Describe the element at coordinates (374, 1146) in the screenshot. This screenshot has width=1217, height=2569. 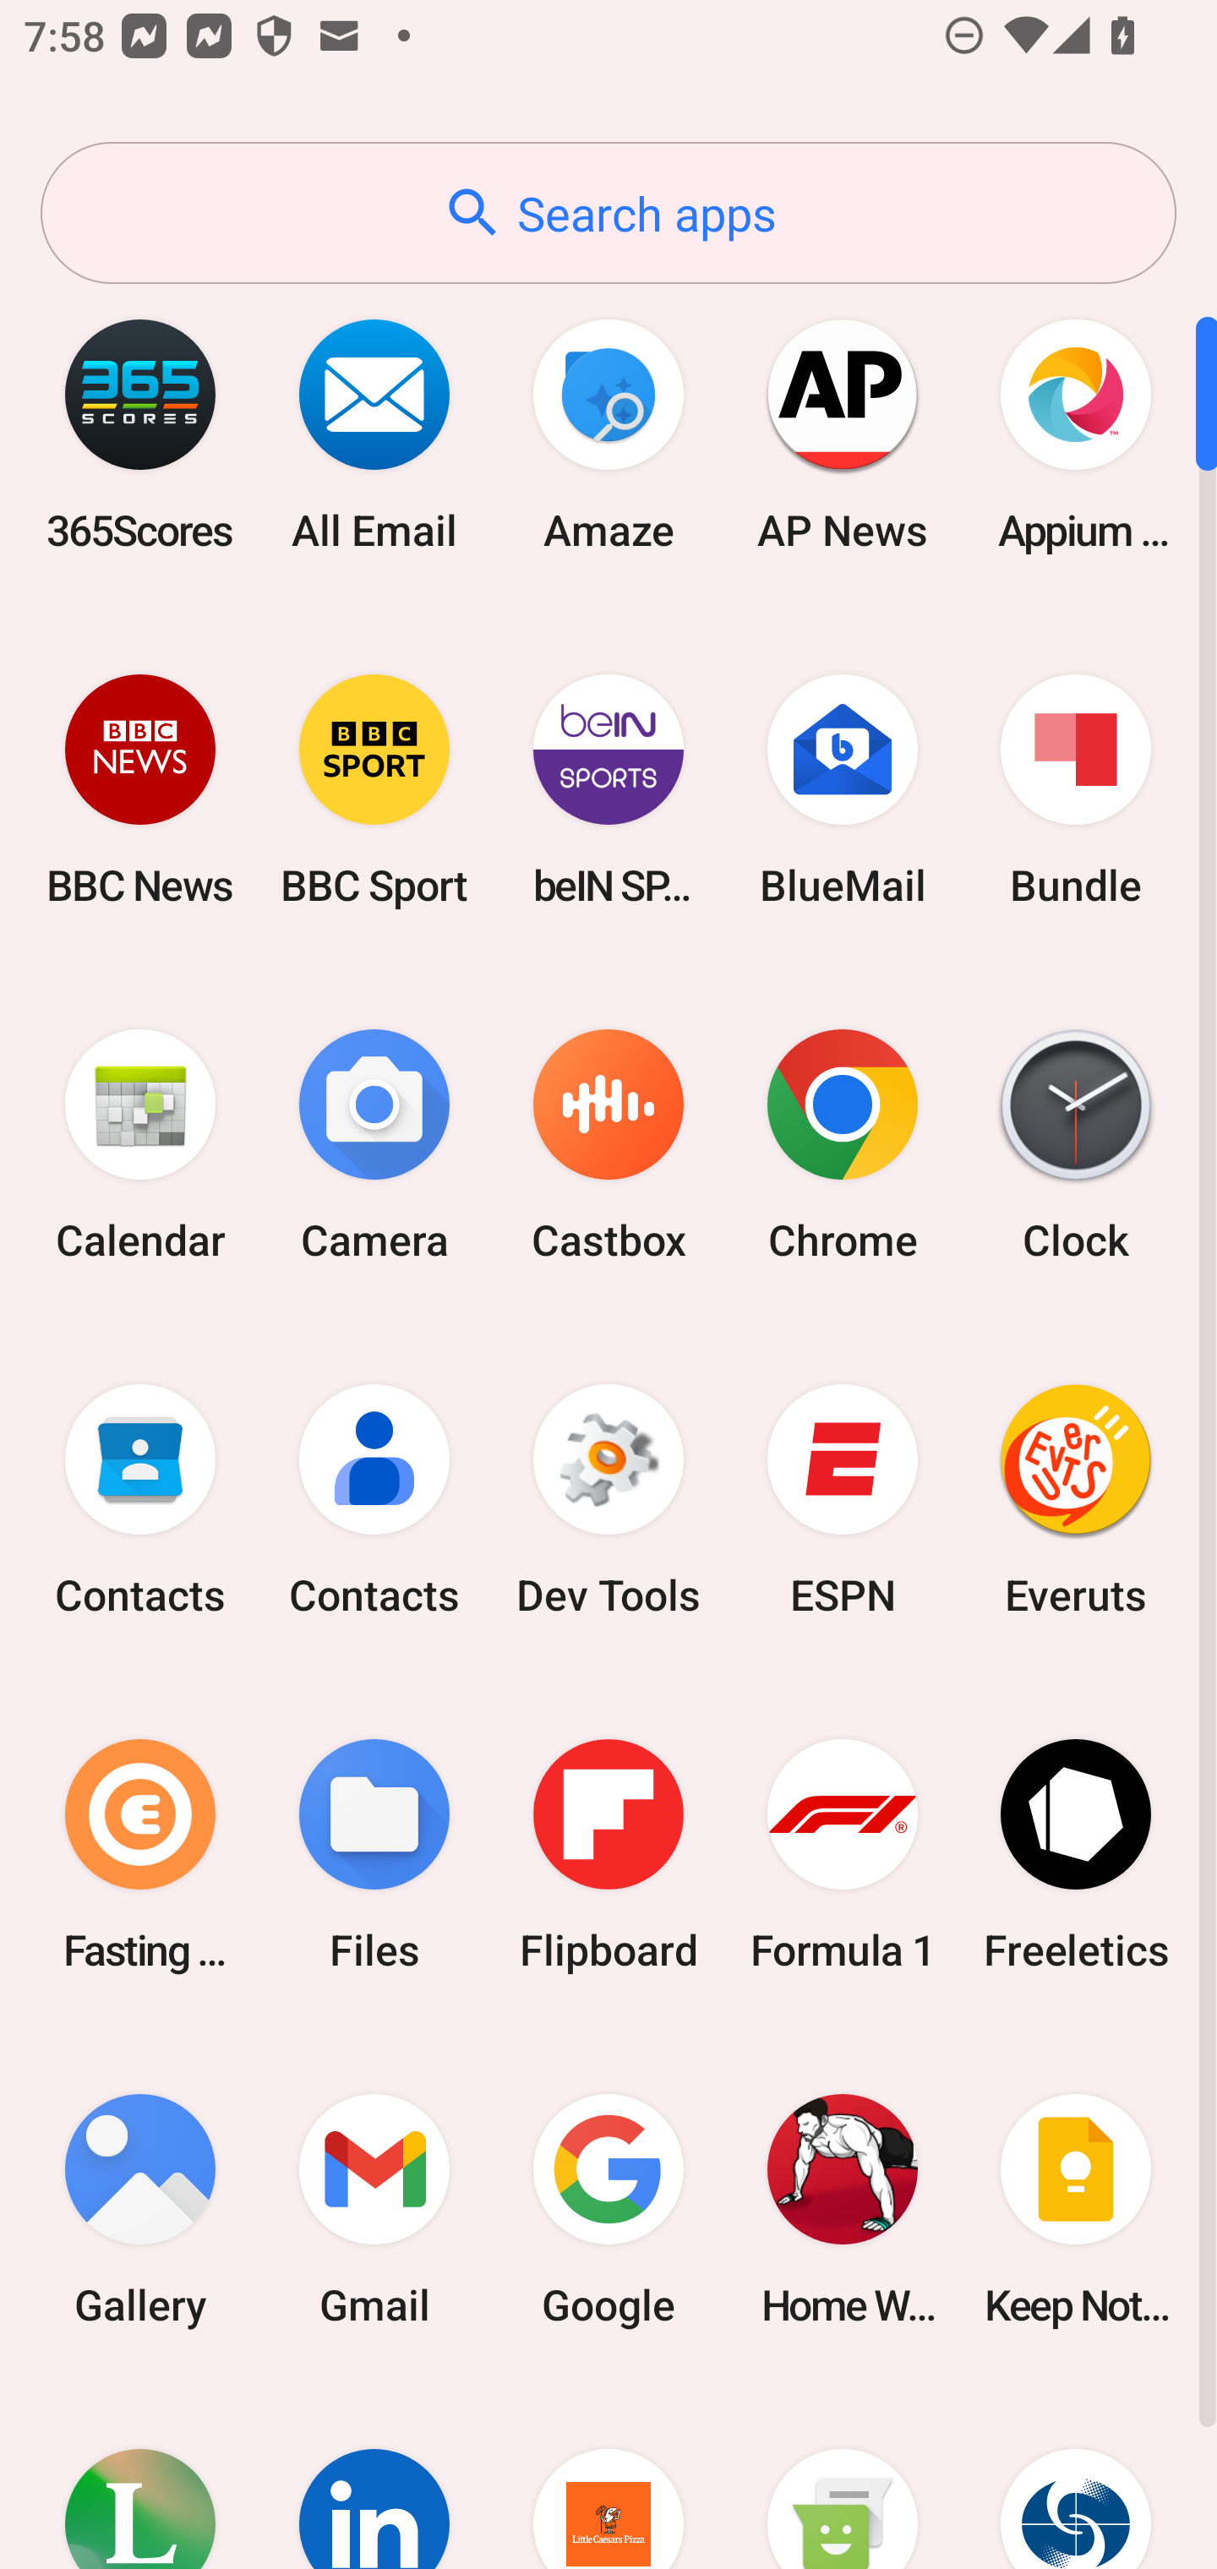
I see `Camera` at that location.